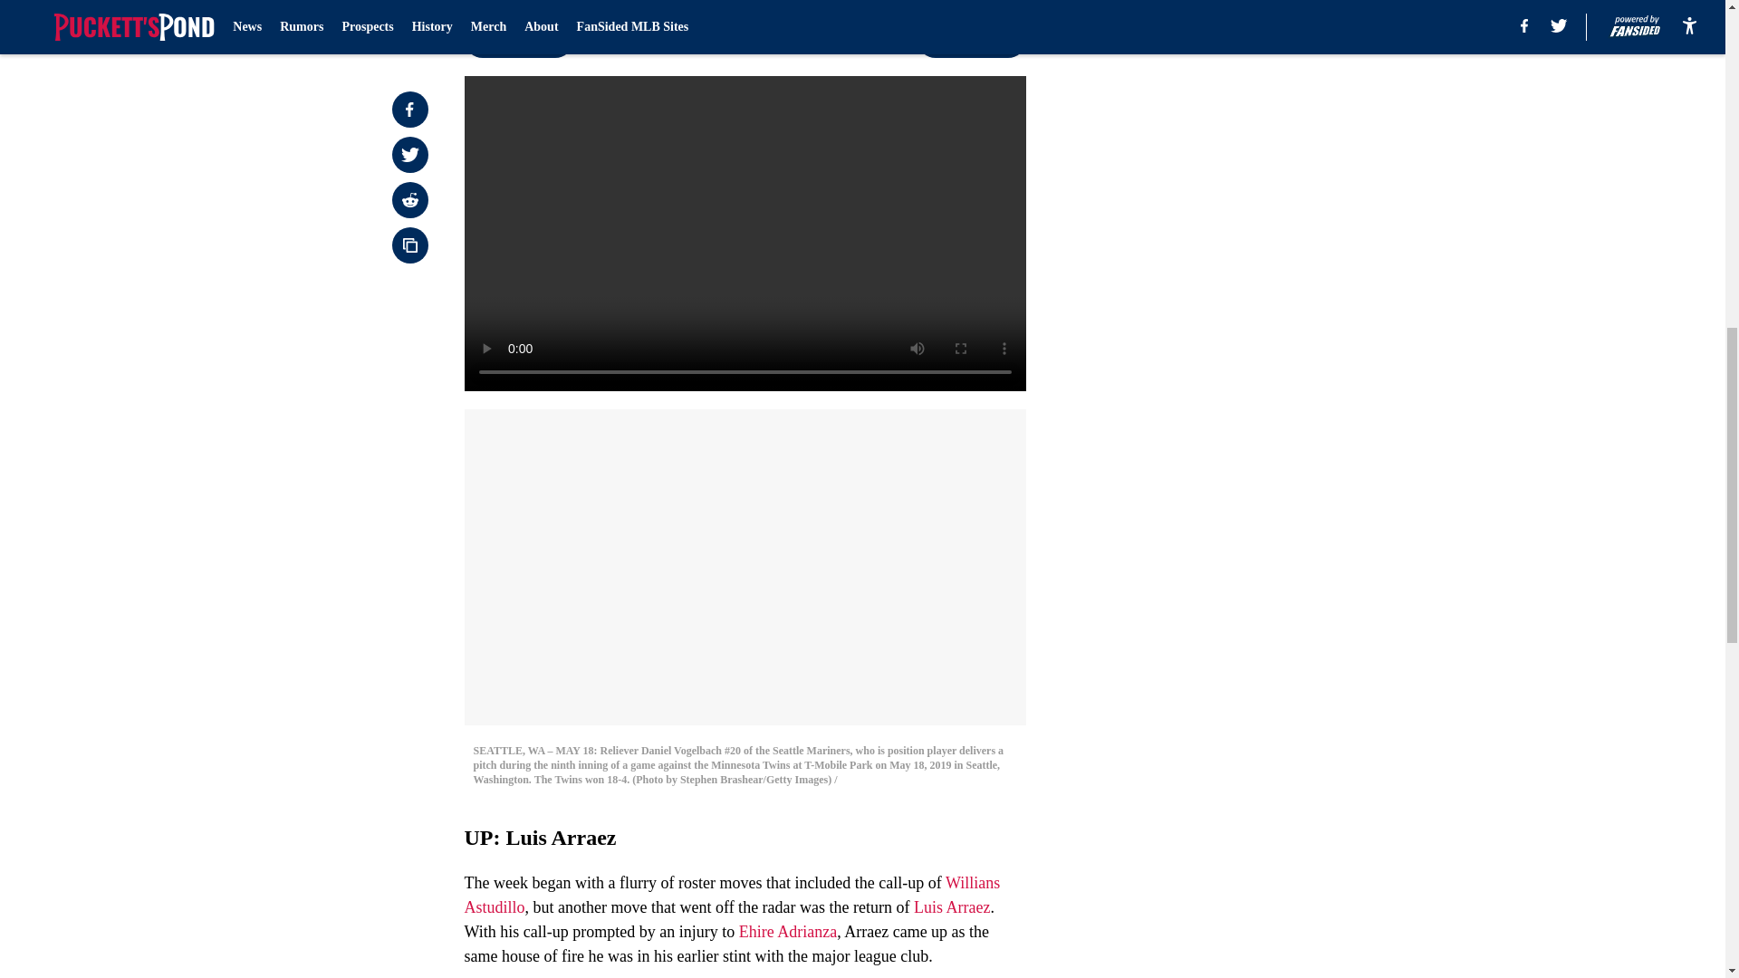 The height and width of the screenshot is (978, 1739). What do you see at coordinates (971, 39) in the screenshot?
I see `Next` at bounding box center [971, 39].